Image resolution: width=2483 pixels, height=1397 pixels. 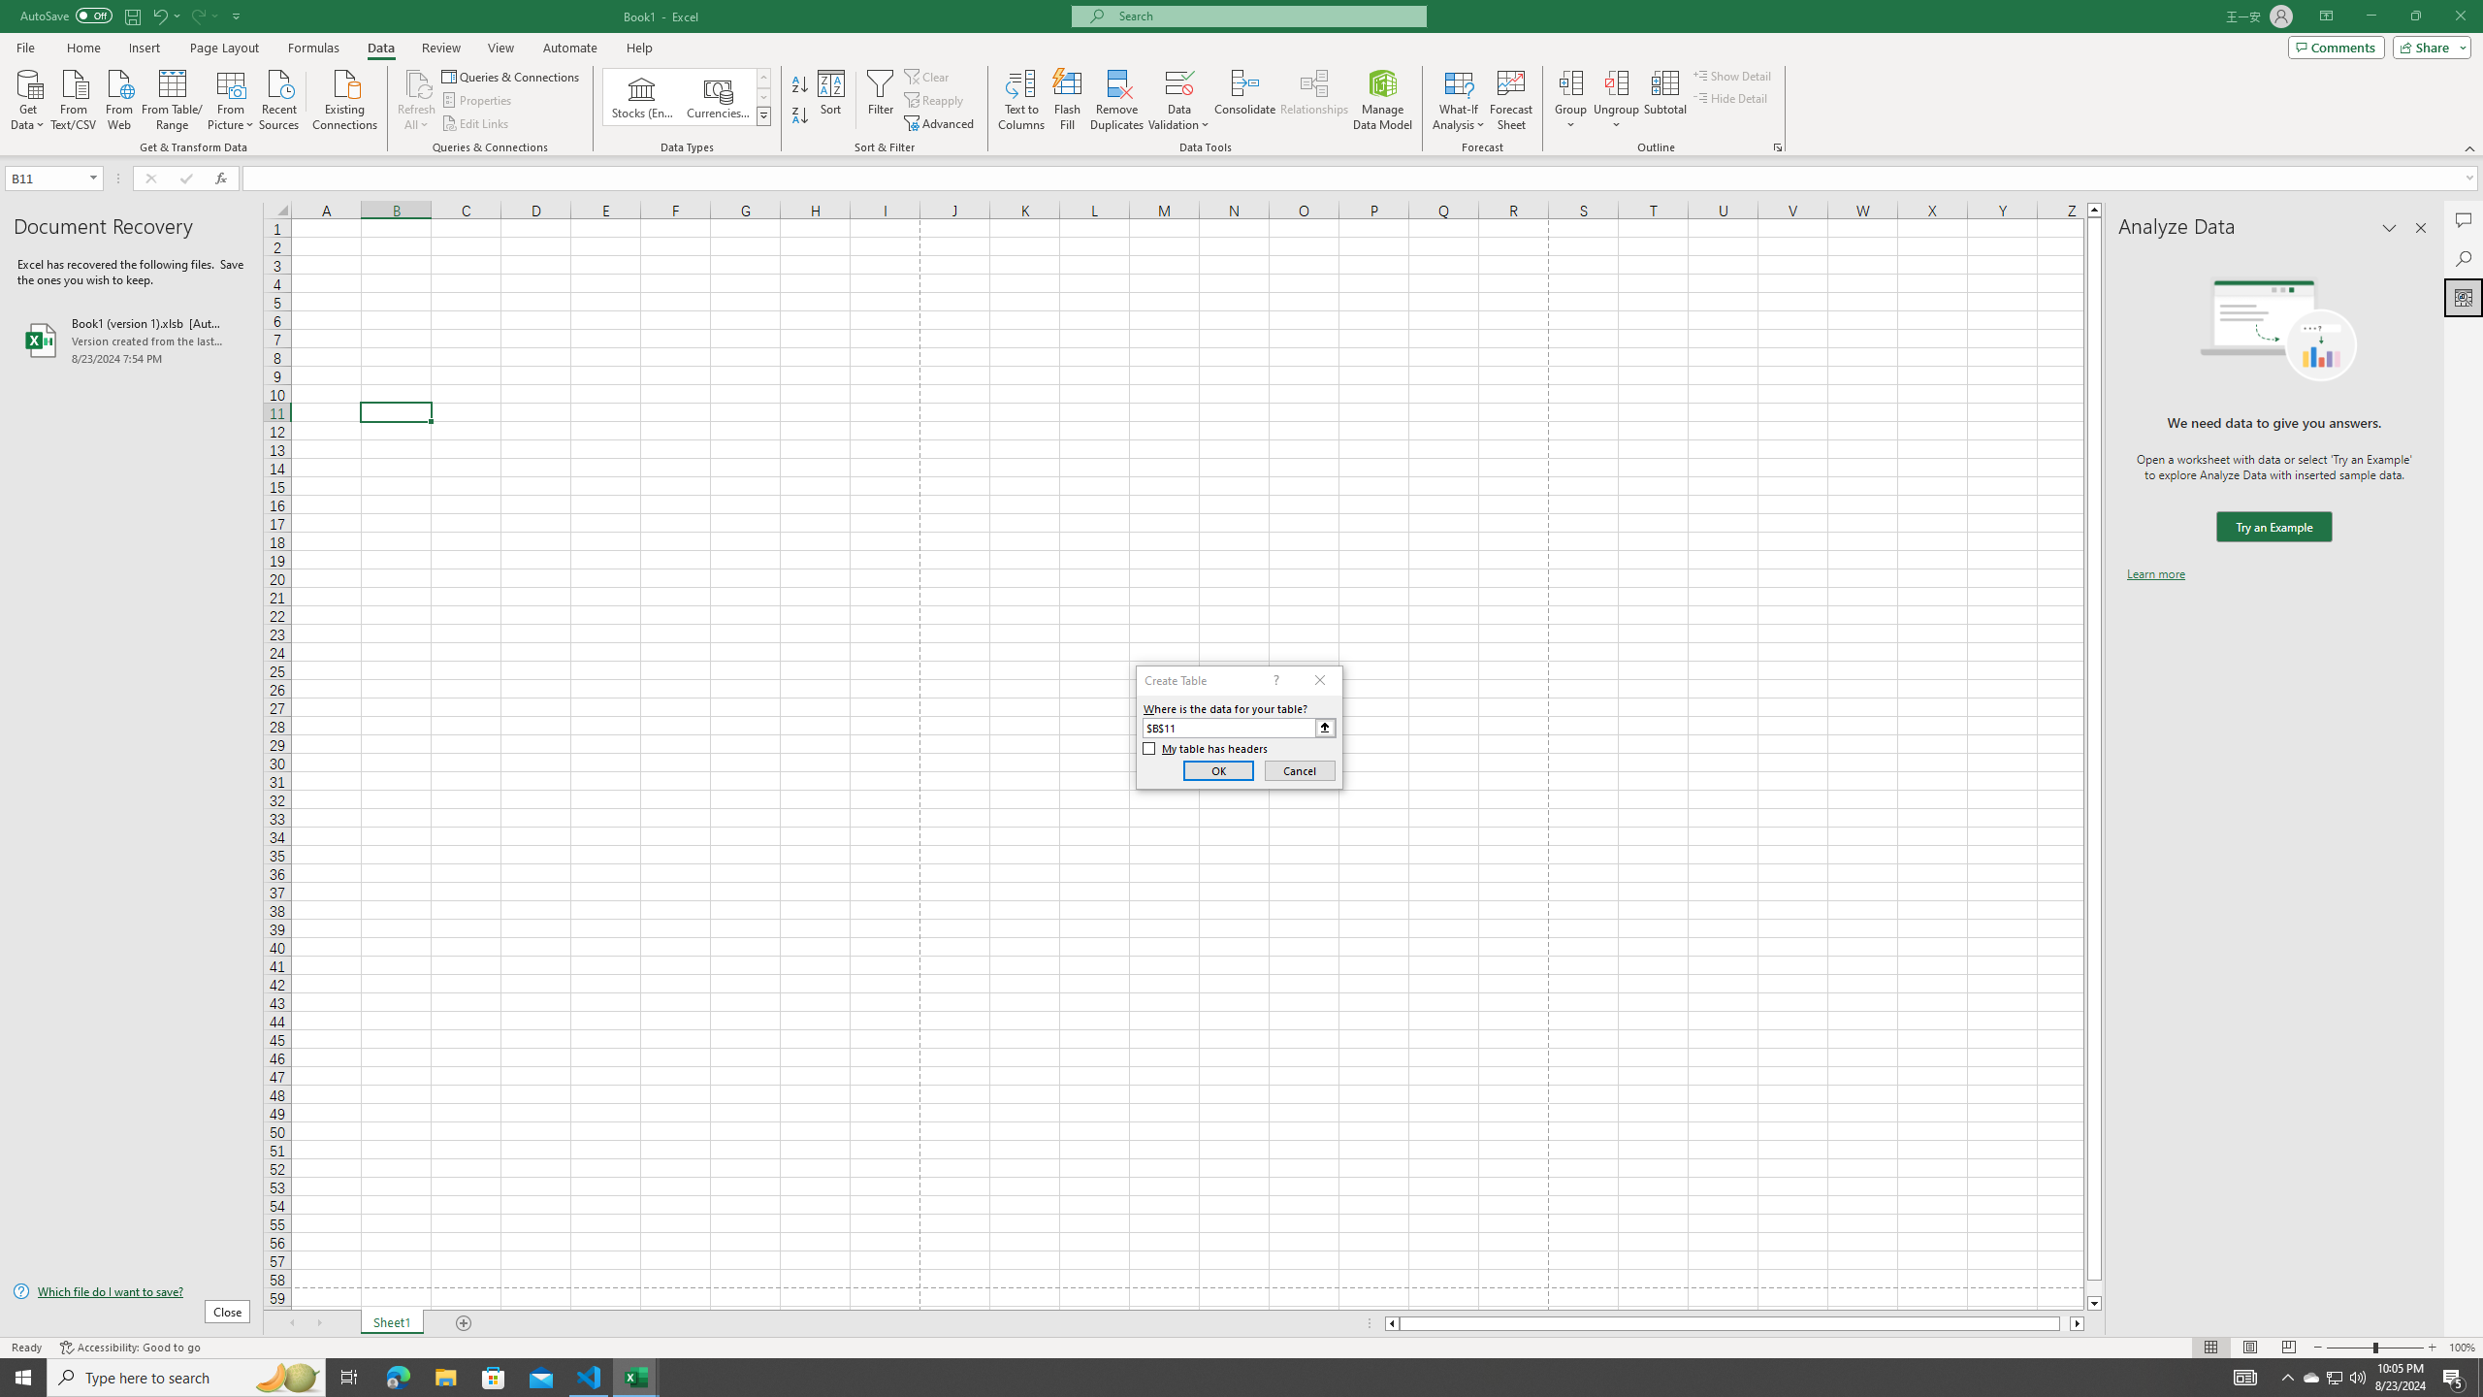 What do you see at coordinates (941, 124) in the screenshot?
I see `Advanced...` at bounding box center [941, 124].